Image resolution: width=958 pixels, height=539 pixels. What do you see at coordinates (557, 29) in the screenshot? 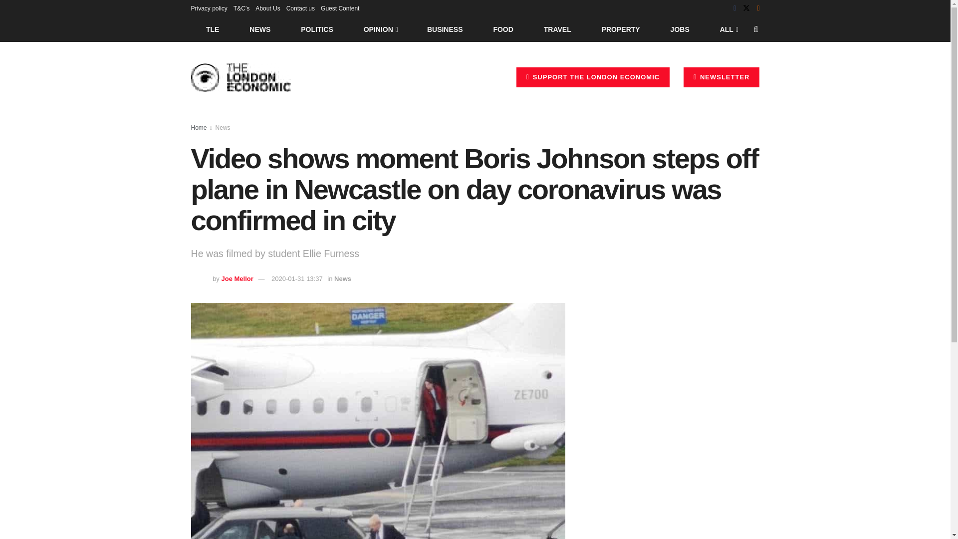
I see `TRAVEL` at bounding box center [557, 29].